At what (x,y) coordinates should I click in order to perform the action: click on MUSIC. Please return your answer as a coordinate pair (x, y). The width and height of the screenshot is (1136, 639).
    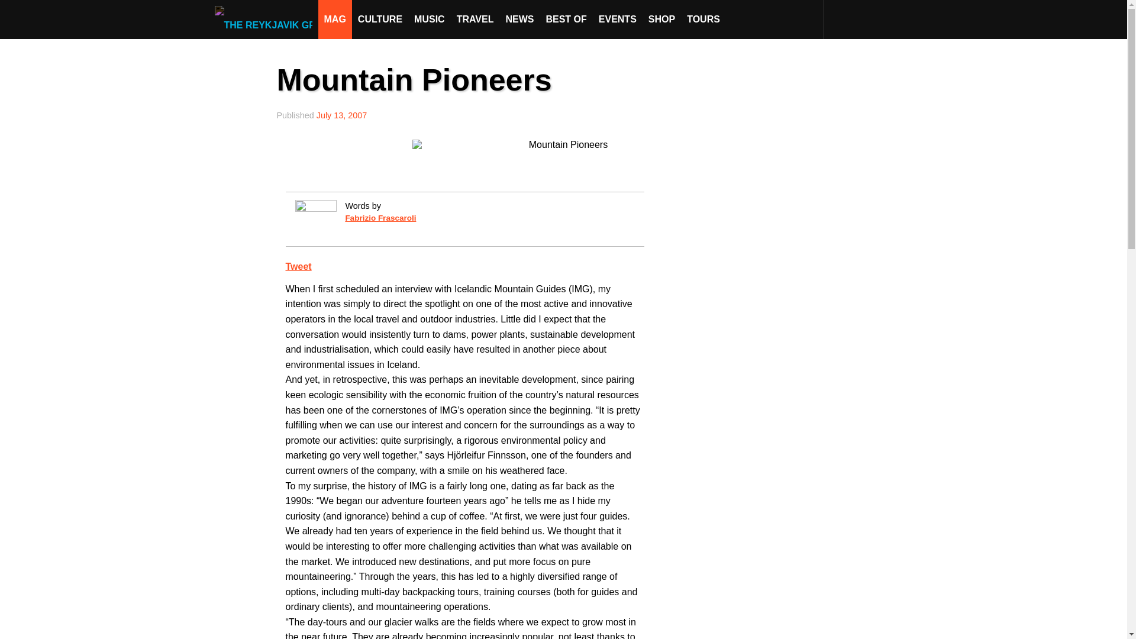
    Looking at the image, I should click on (430, 19).